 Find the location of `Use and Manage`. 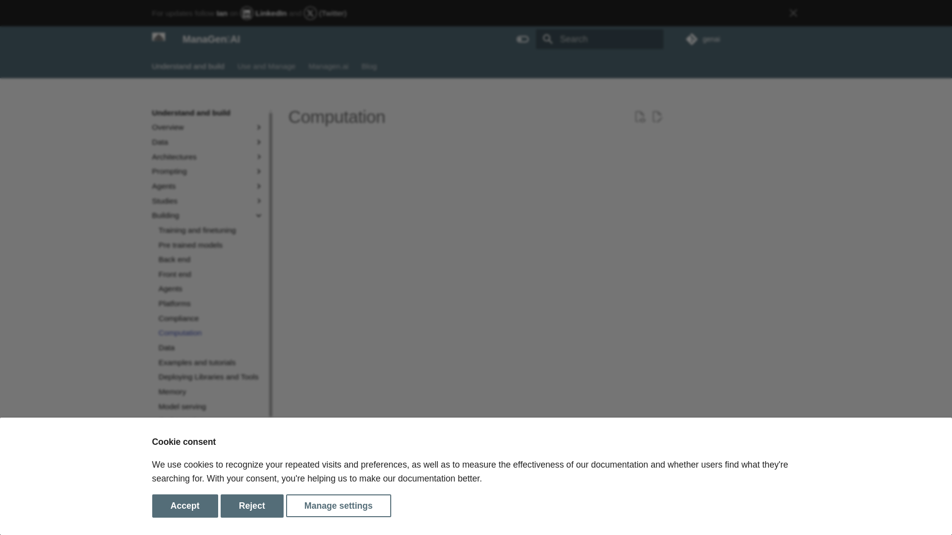

Use and Manage is located at coordinates (266, 65).